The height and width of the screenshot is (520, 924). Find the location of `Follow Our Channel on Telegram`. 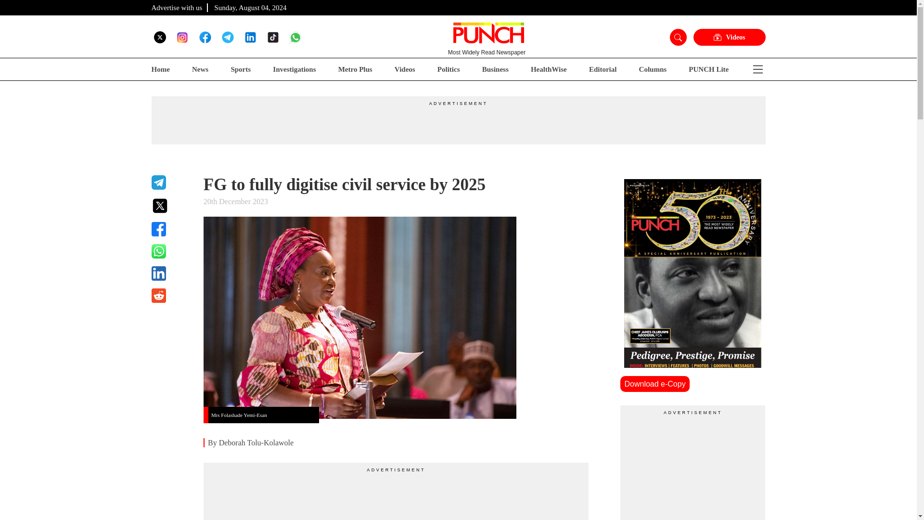

Follow Our Channel on Telegram is located at coordinates (227, 37).